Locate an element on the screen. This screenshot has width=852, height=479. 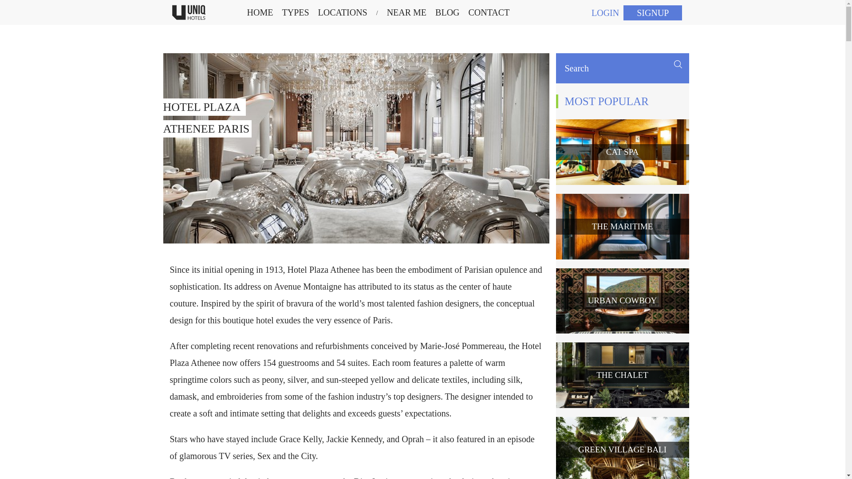
HOME is located at coordinates (260, 12).